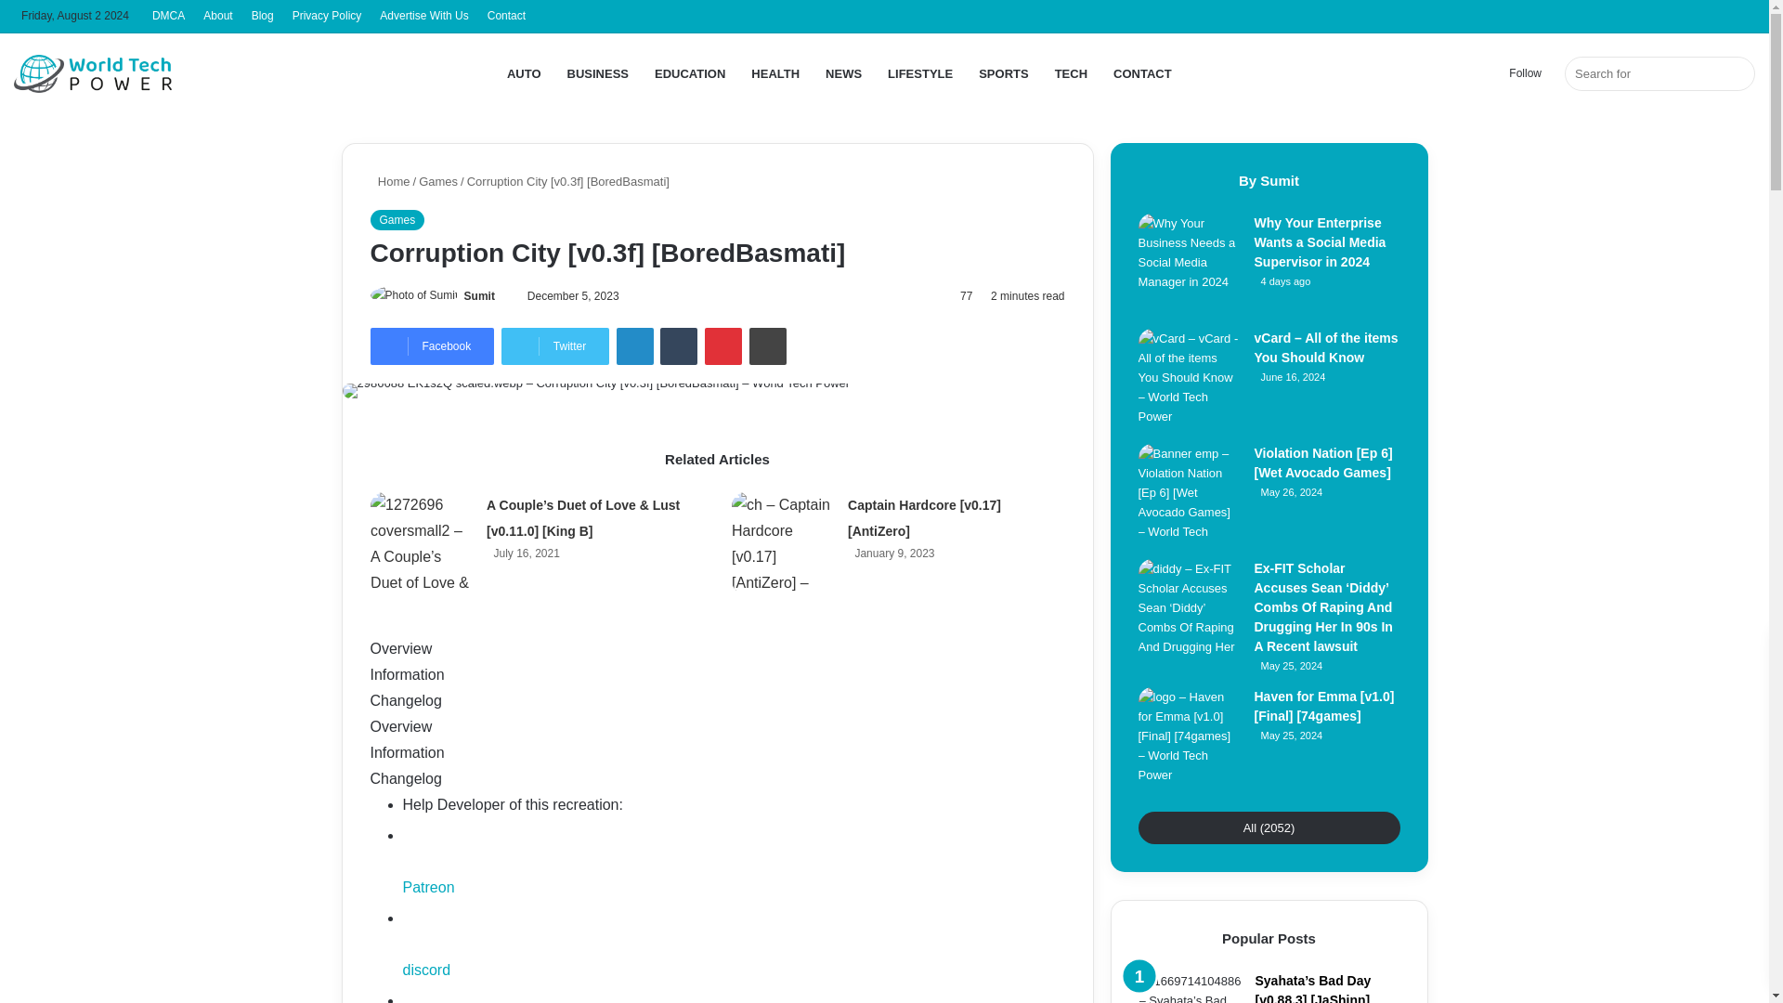  I want to click on Advertise With Us, so click(423, 16).